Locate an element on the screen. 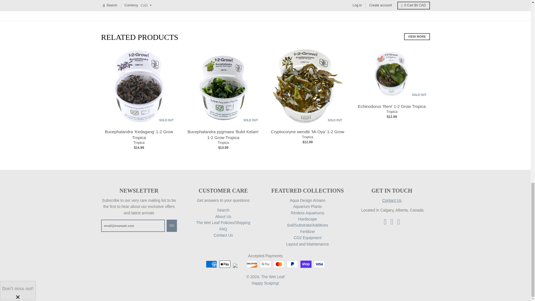 The height and width of the screenshot is (301, 535). The Wet Leaf on Instagram is located at coordinates (392, 221).